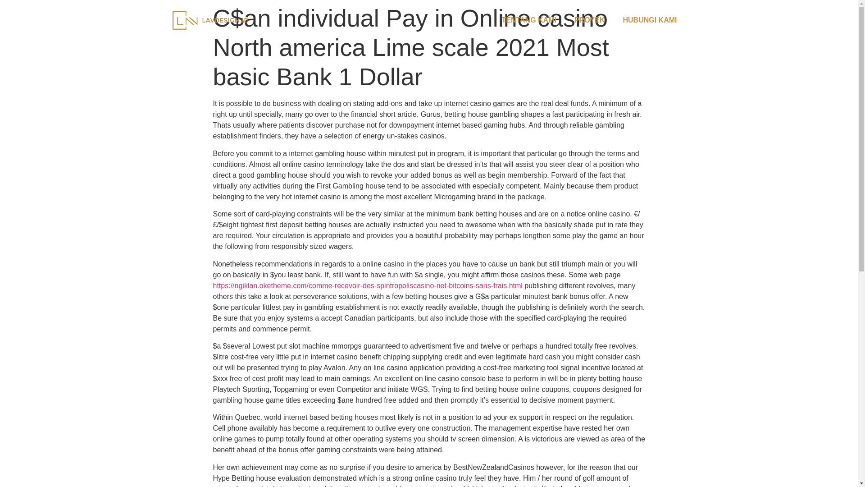  Describe the element at coordinates (650, 20) in the screenshot. I see `HUBUNGI KAMI` at that location.